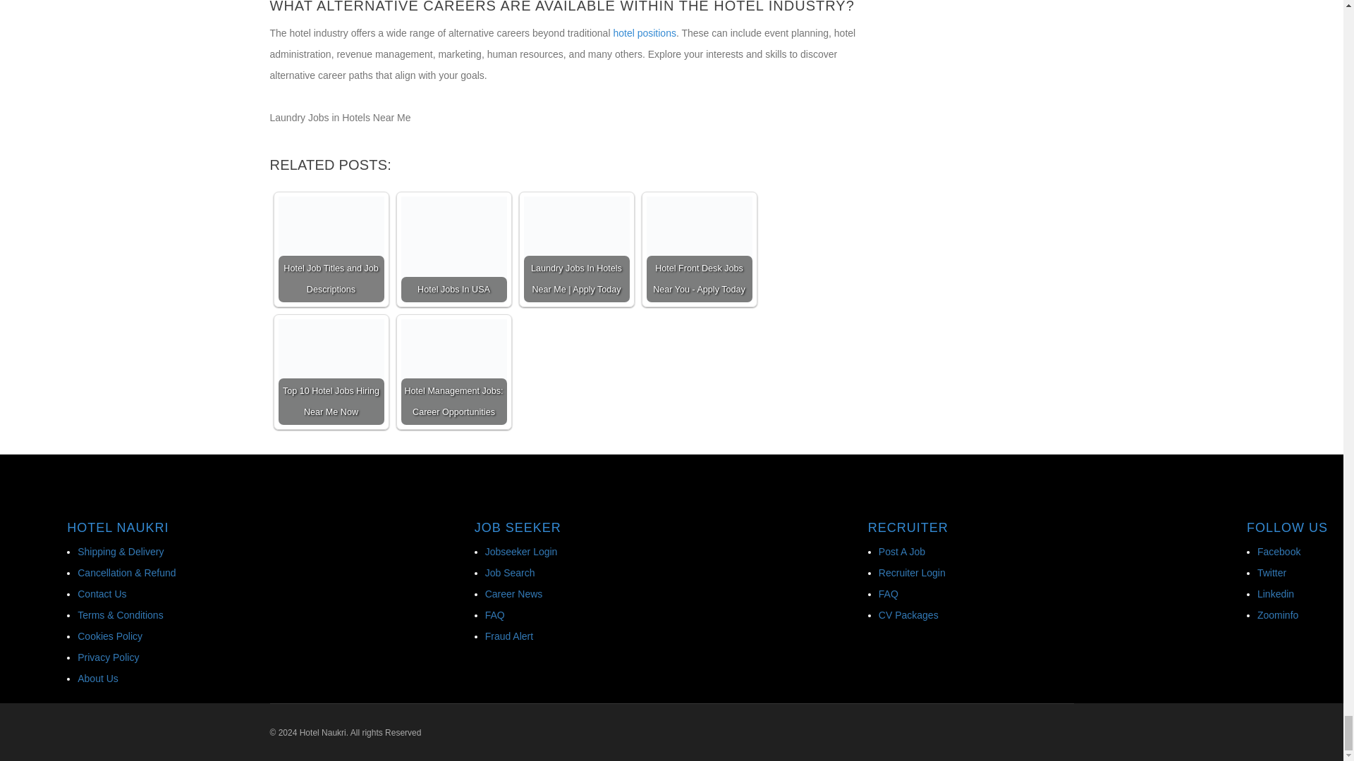 This screenshot has height=761, width=1354. Describe the element at coordinates (453, 371) in the screenshot. I see `Hotel Management Jobs: Career Opportunities` at that location.